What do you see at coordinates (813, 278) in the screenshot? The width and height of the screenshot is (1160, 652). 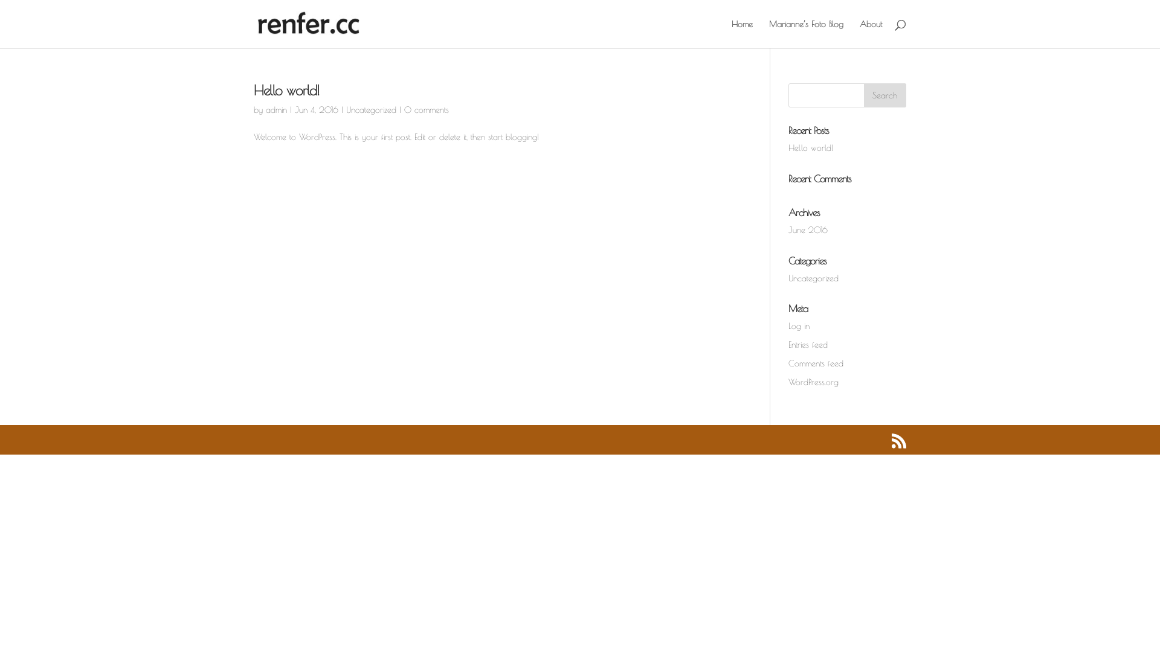 I see `Uncategorized` at bounding box center [813, 278].